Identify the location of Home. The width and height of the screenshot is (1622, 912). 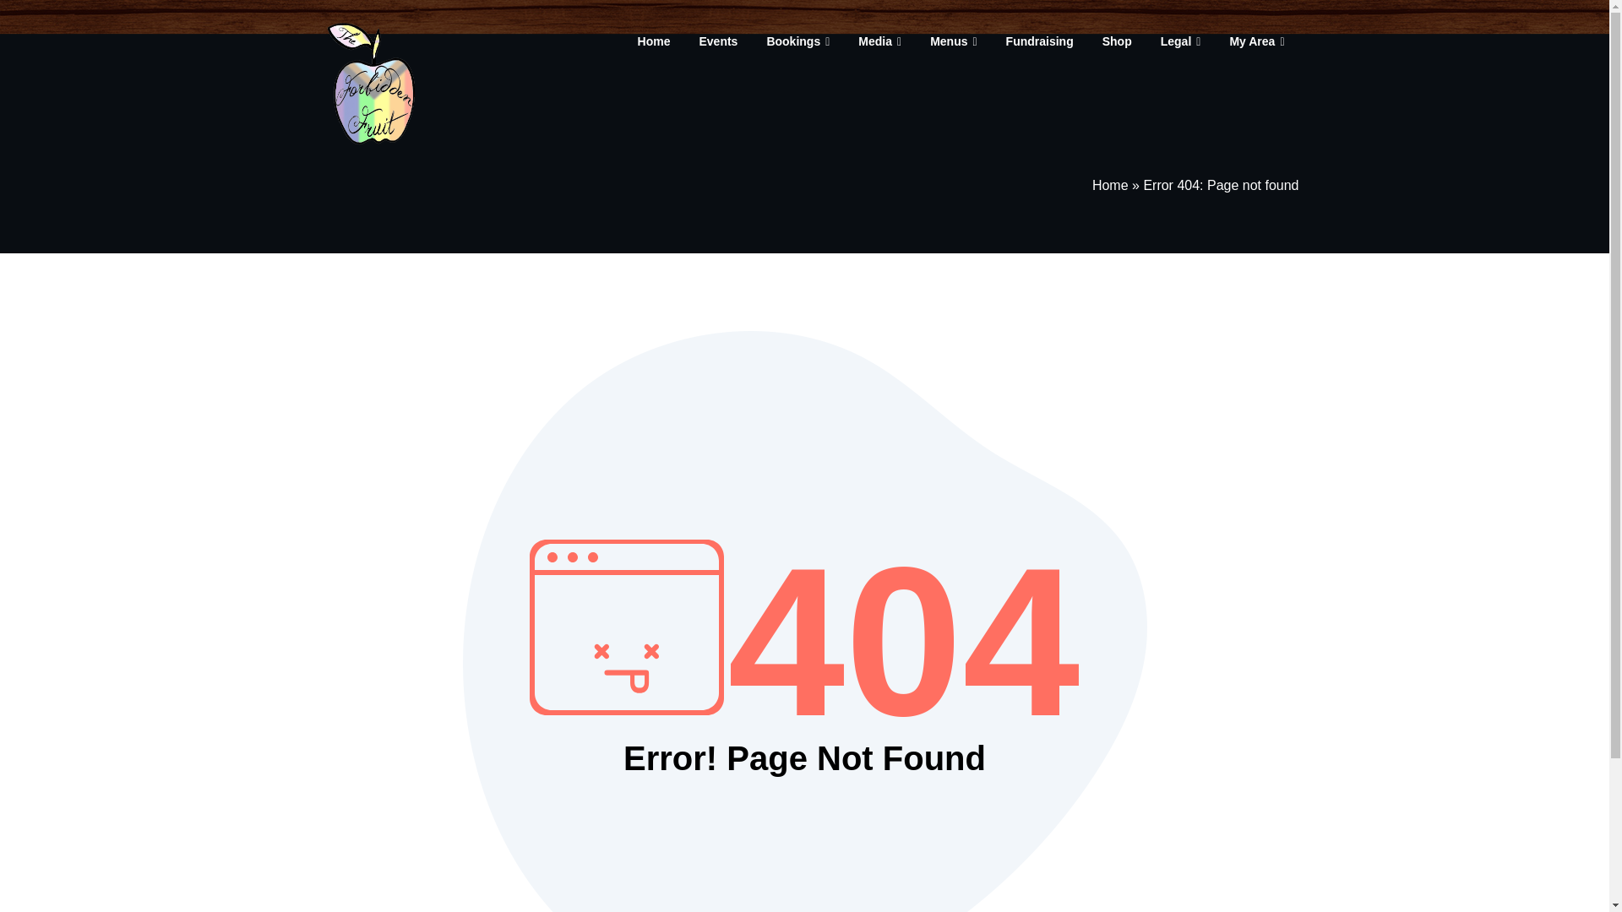
(654, 41).